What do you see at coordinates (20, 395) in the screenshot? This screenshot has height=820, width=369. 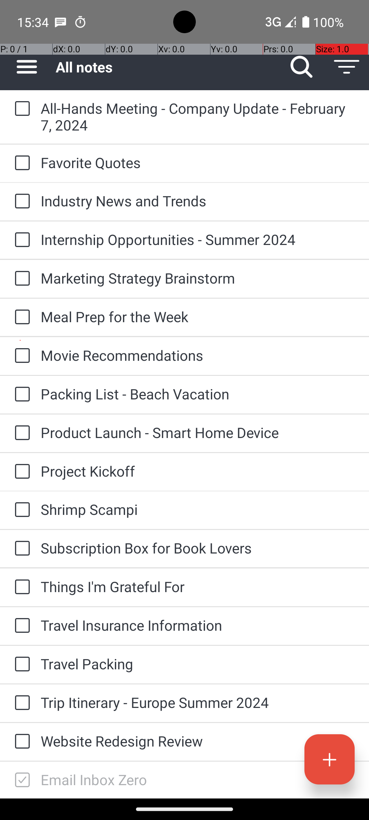 I see `to-do: Packing List - Beach Vacation` at bounding box center [20, 395].